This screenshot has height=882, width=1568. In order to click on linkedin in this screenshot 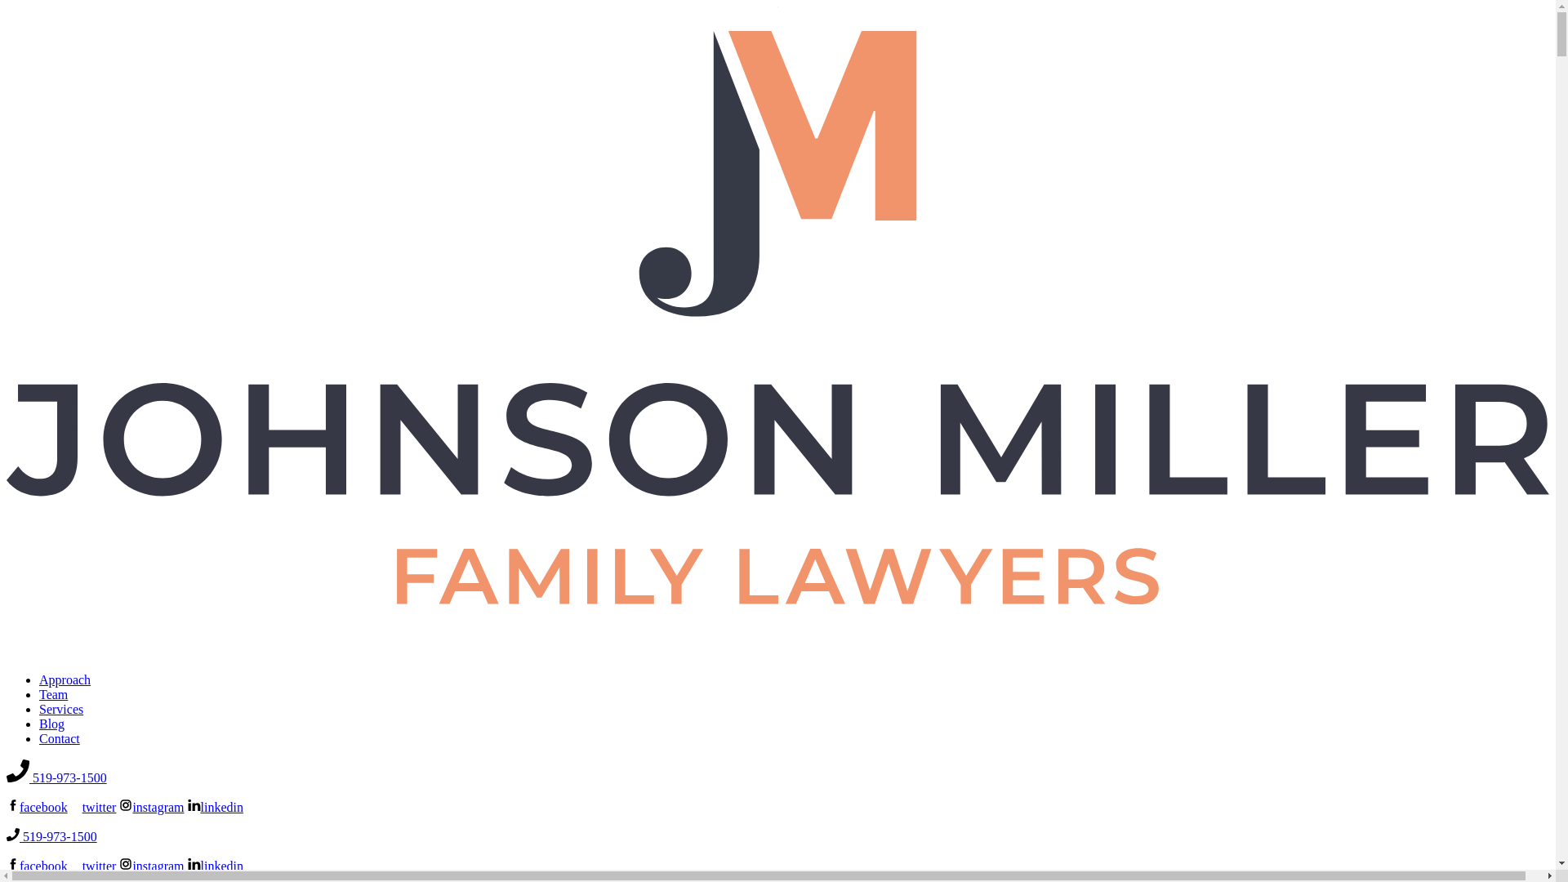, I will do `click(216, 807)`.